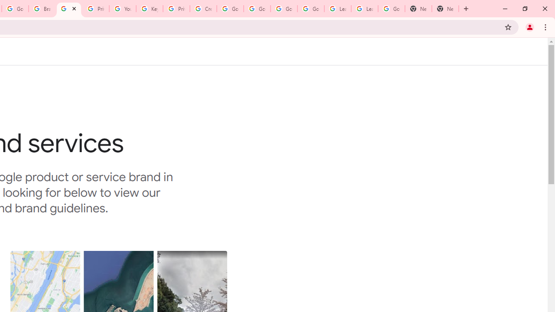  What do you see at coordinates (310, 9) in the screenshot?
I see `Google Account Help` at bounding box center [310, 9].